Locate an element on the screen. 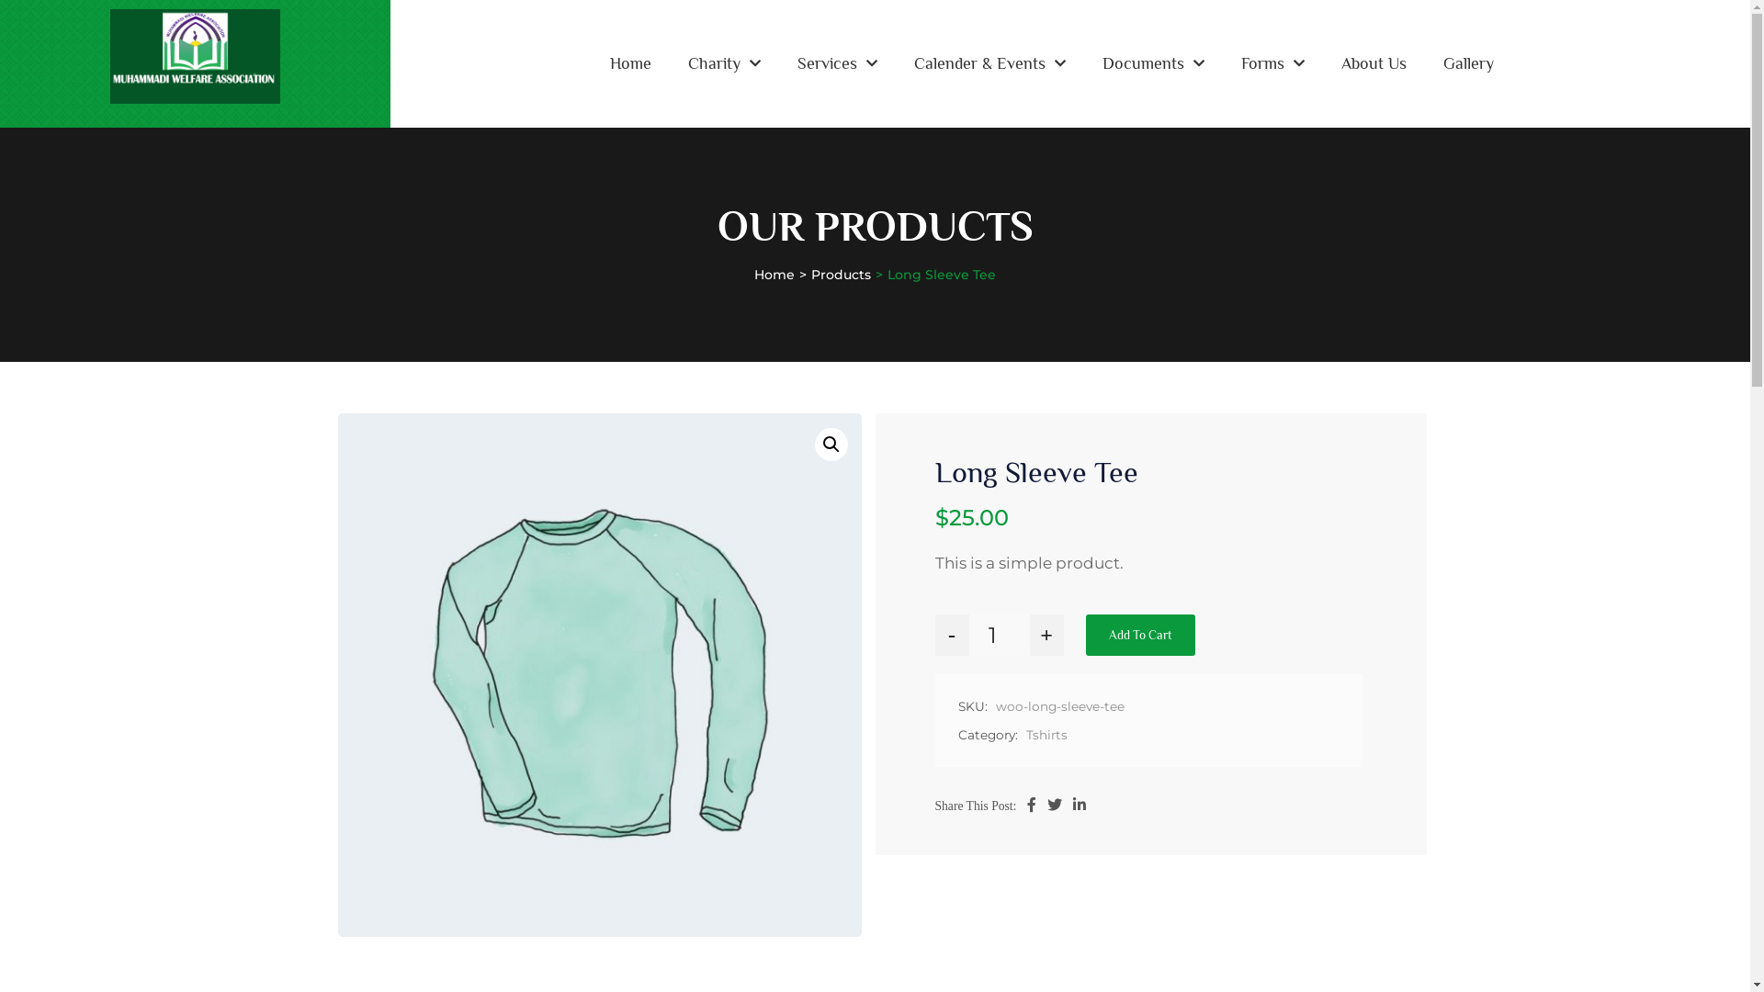 This screenshot has height=992, width=1764. long-sleeve-tee-2.jpg is located at coordinates (600, 675).